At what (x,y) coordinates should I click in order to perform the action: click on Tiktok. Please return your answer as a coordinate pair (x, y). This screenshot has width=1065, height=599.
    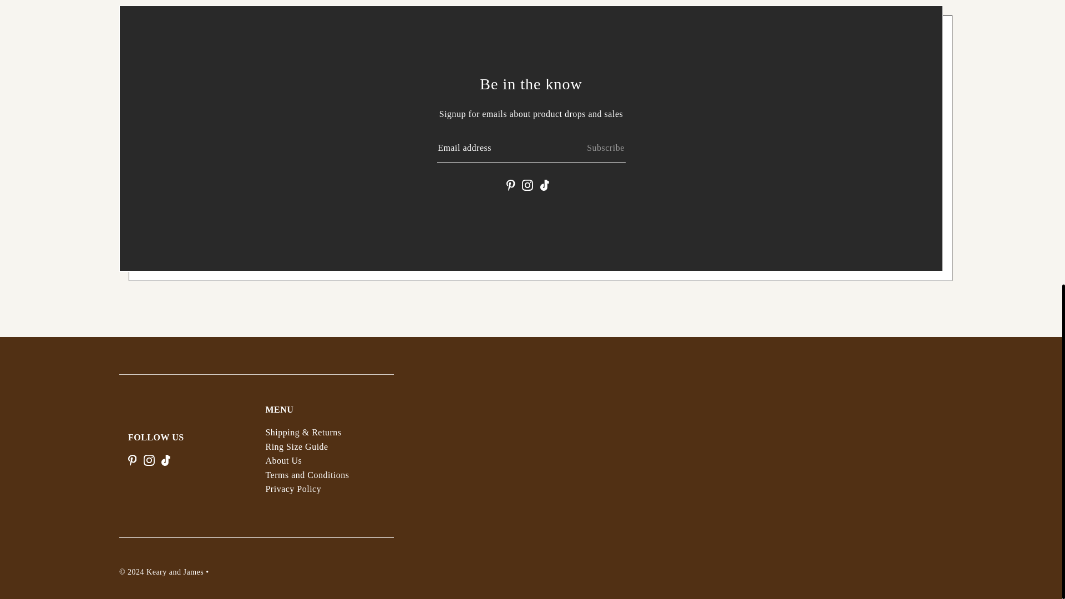
    Looking at the image, I should click on (545, 184).